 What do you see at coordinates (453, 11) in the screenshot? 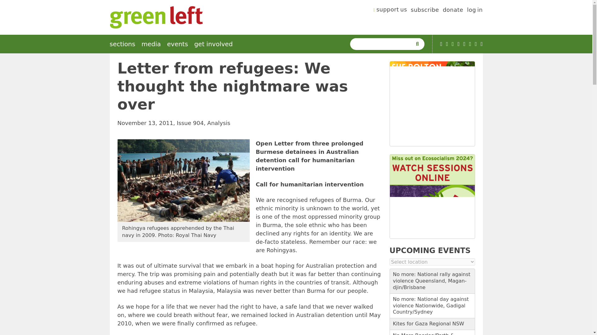
I see `donate` at bounding box center [453, 11].